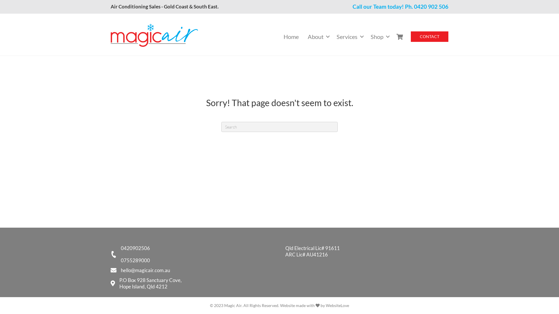 The height and width of the screenshot is (314, 559). Describe the element at coordinates (401, 6) in the screenshot. I see `Call our Team today! Ph. 0420 902 506` at that location.